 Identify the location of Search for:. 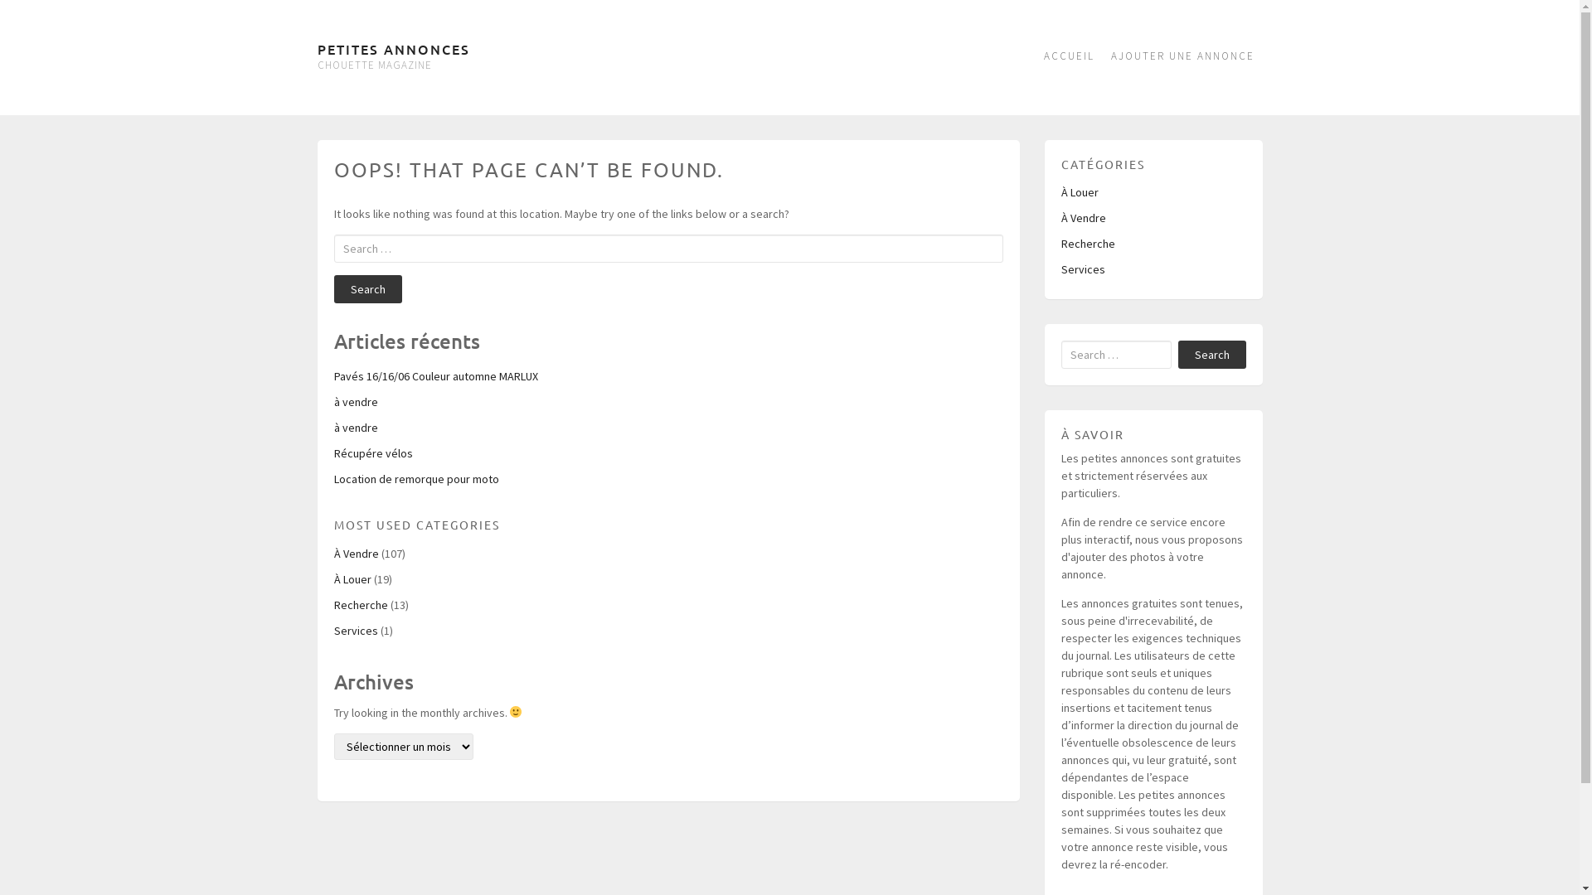
(1116, 355).